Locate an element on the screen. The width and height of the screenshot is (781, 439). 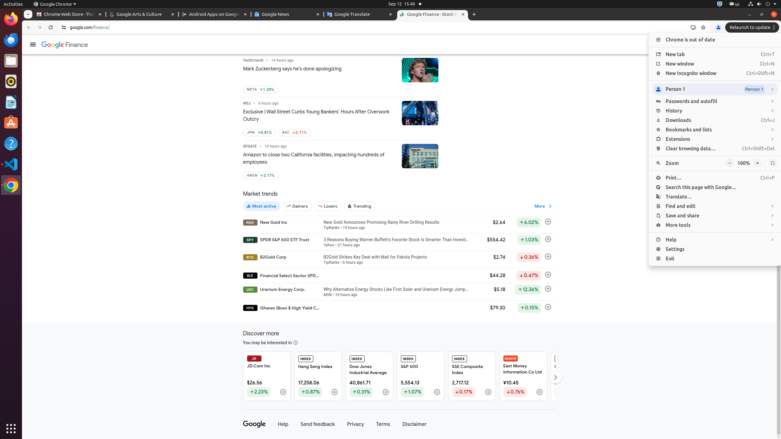
Passwords and autofill is located at coordinates (715, 101).